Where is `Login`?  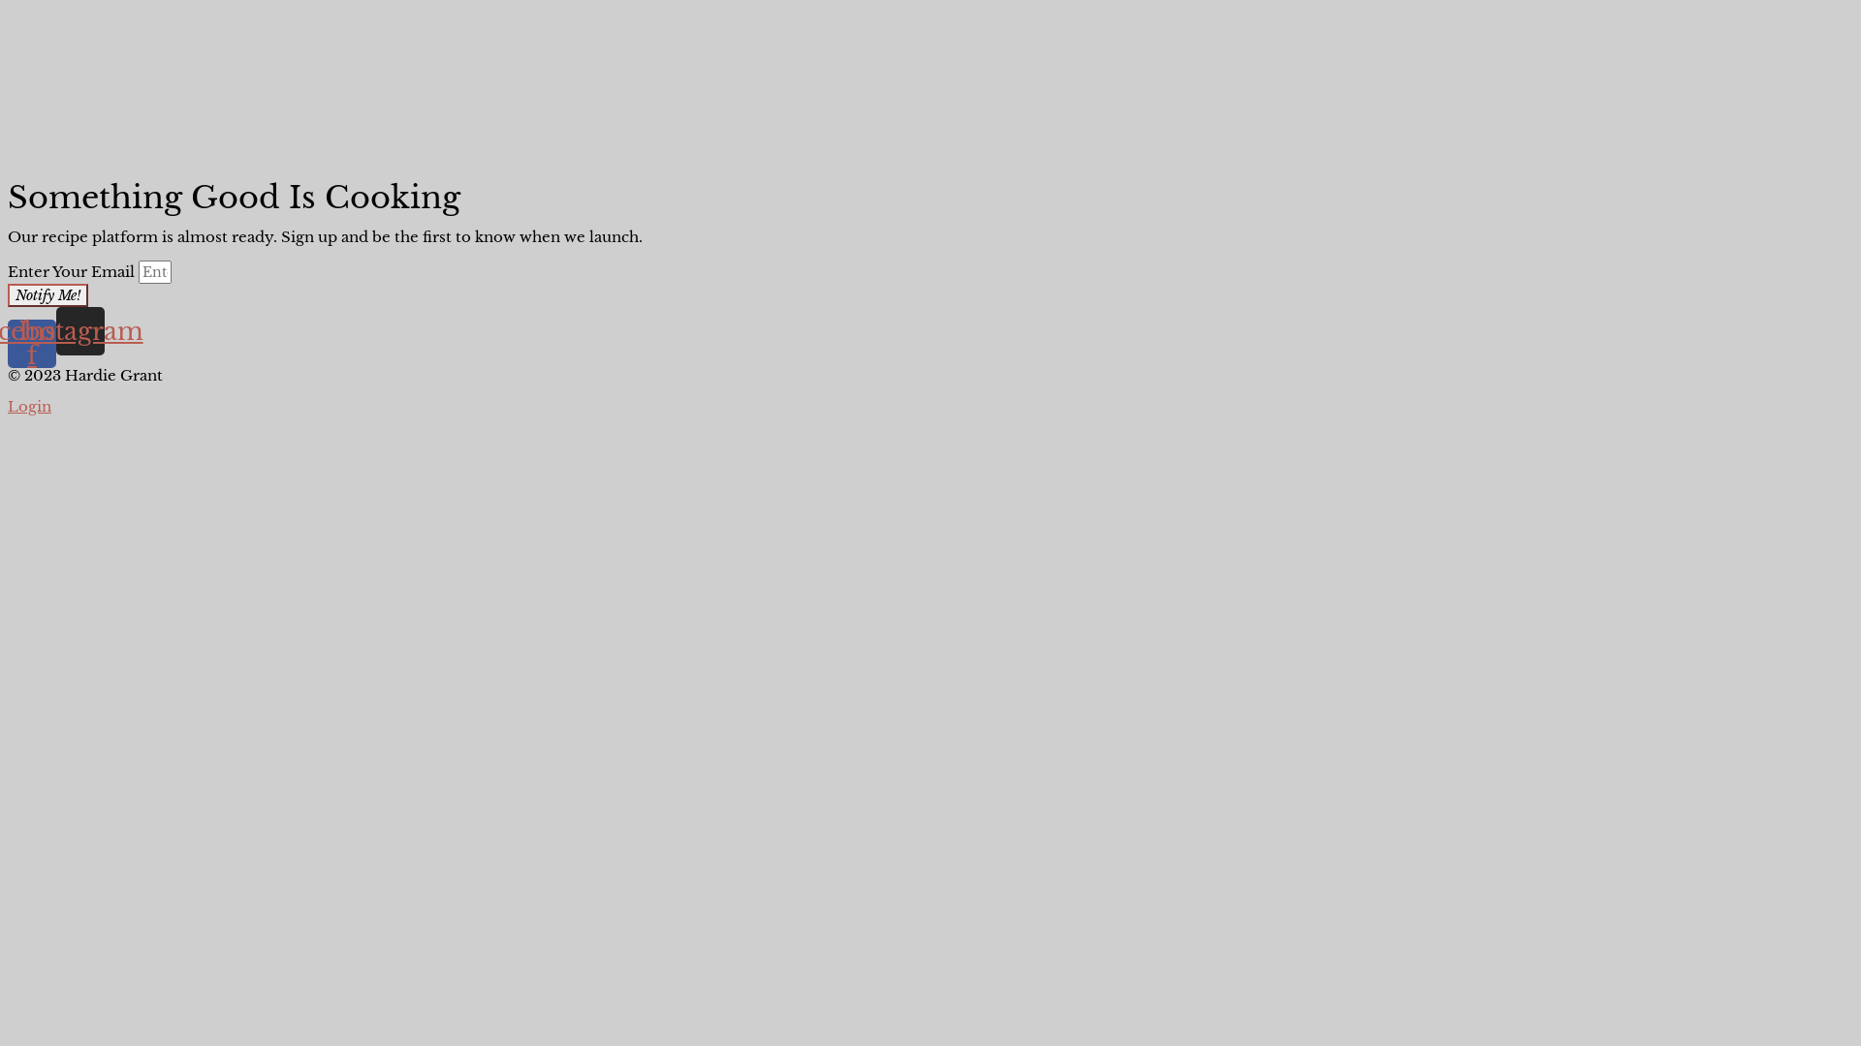
Login is located at coordinates (29, 407).